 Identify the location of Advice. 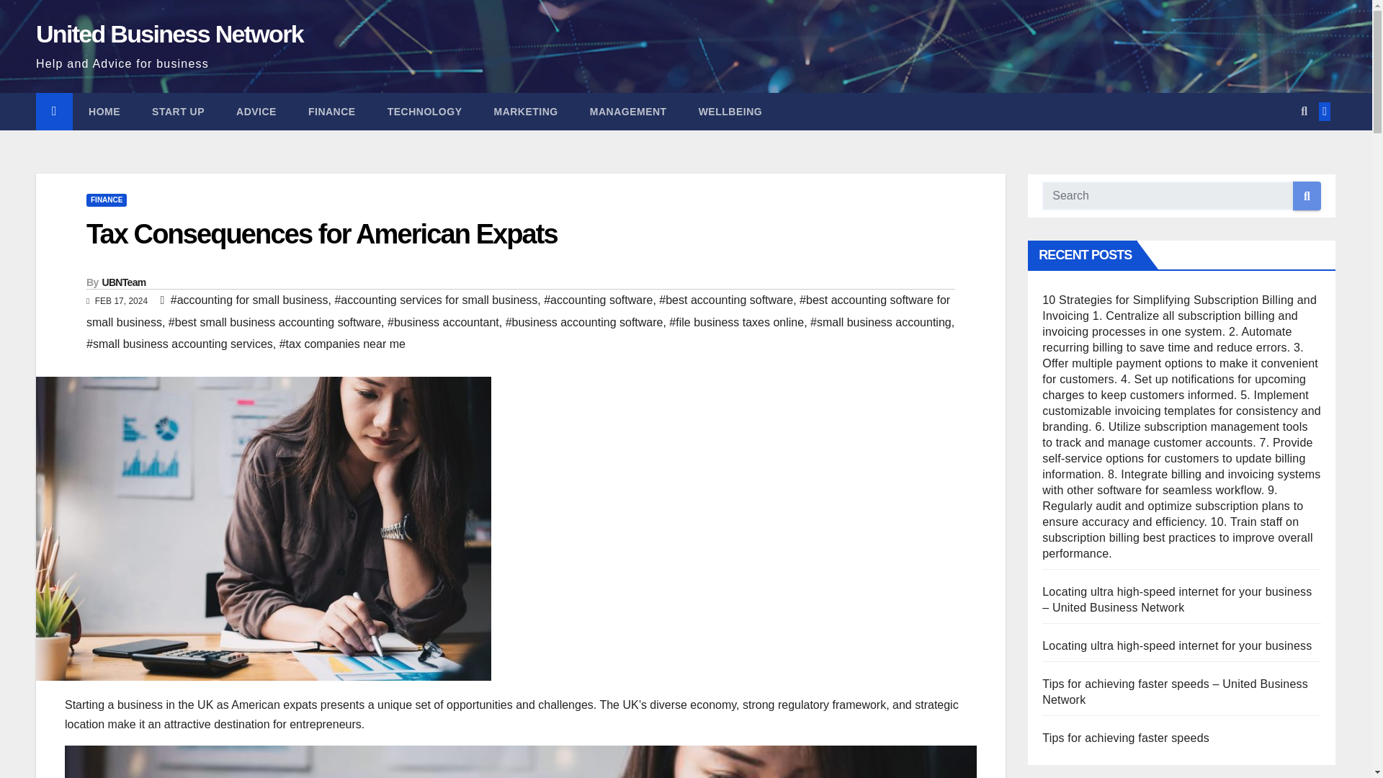
(256, 111).